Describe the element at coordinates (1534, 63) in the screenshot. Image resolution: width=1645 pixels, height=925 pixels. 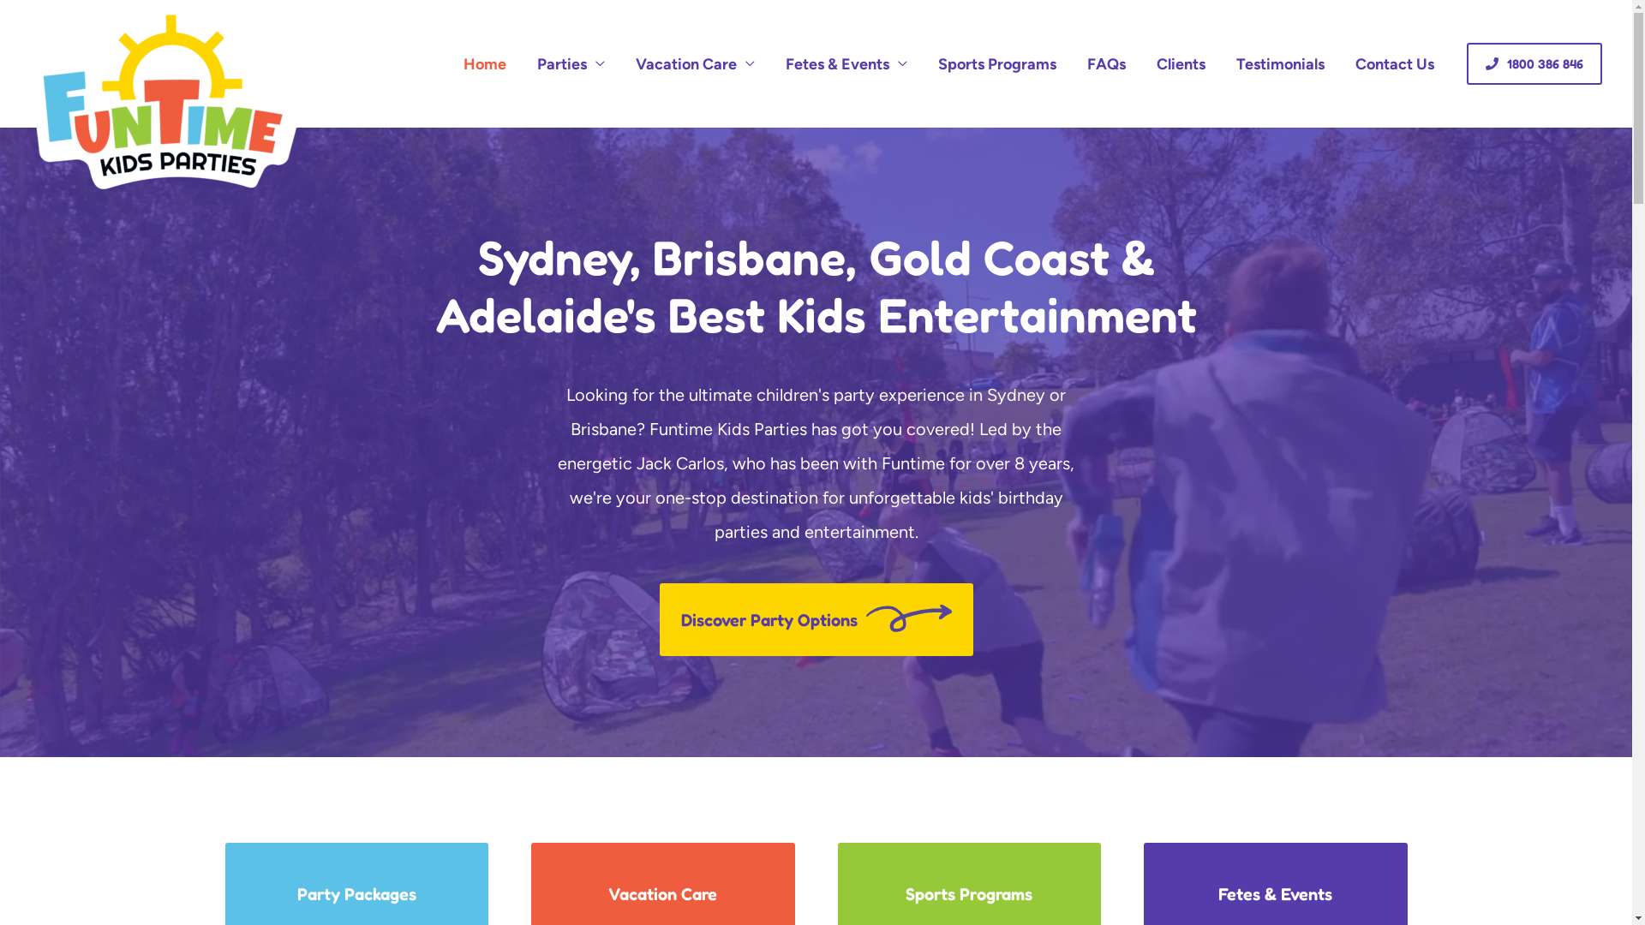
I see `1800 386 846` at that location.